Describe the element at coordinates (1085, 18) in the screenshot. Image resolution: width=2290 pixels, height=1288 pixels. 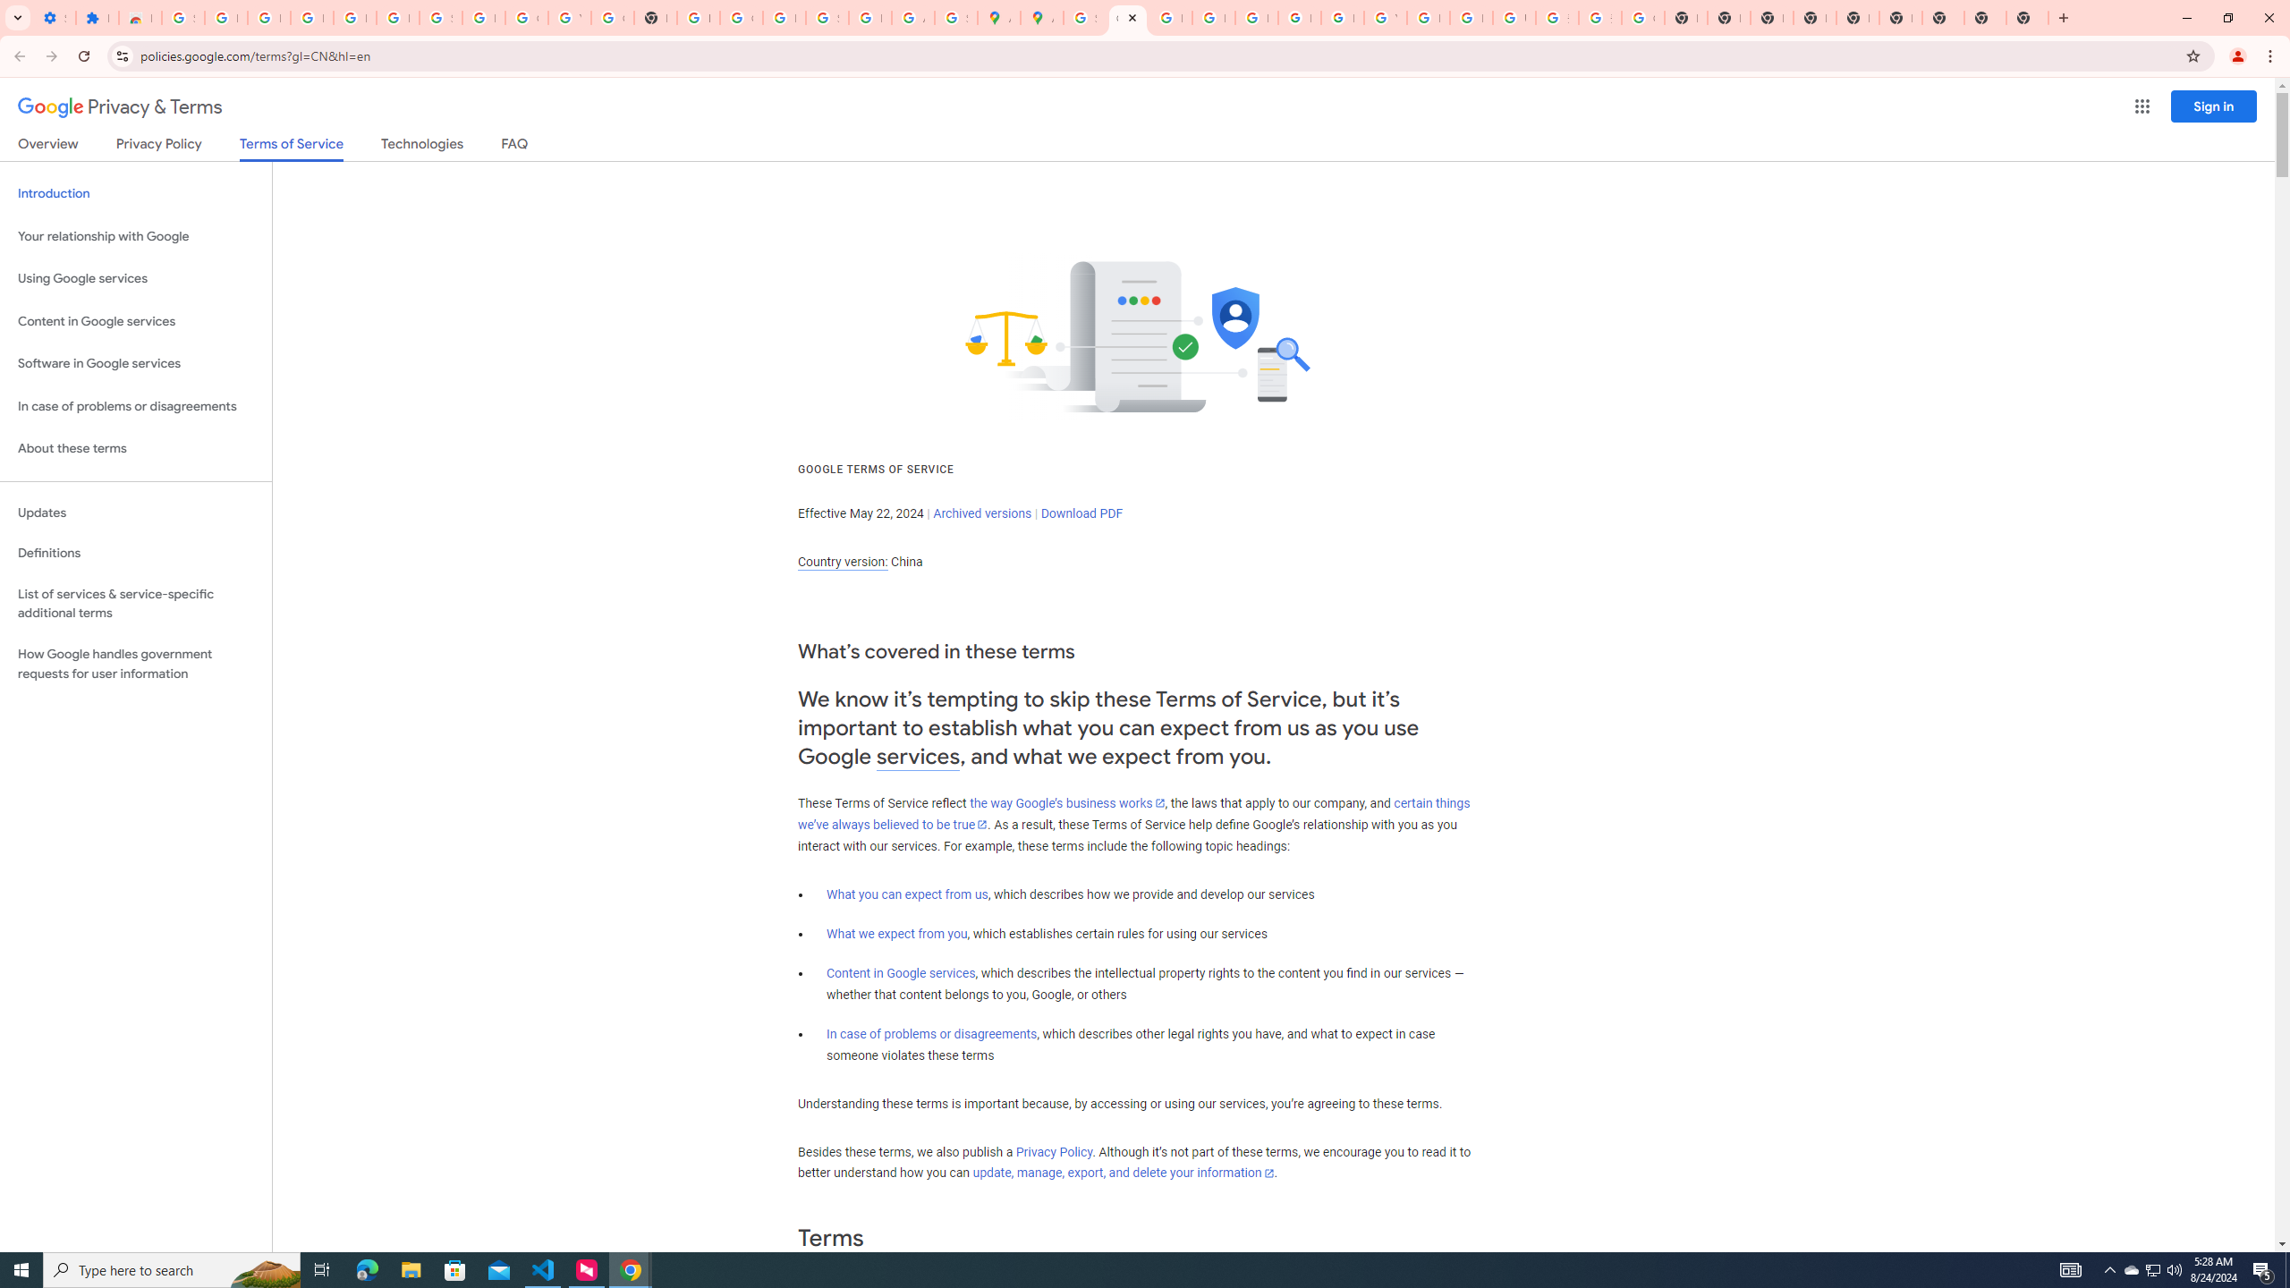
I see `Sign in - Google Accounts` at that location.